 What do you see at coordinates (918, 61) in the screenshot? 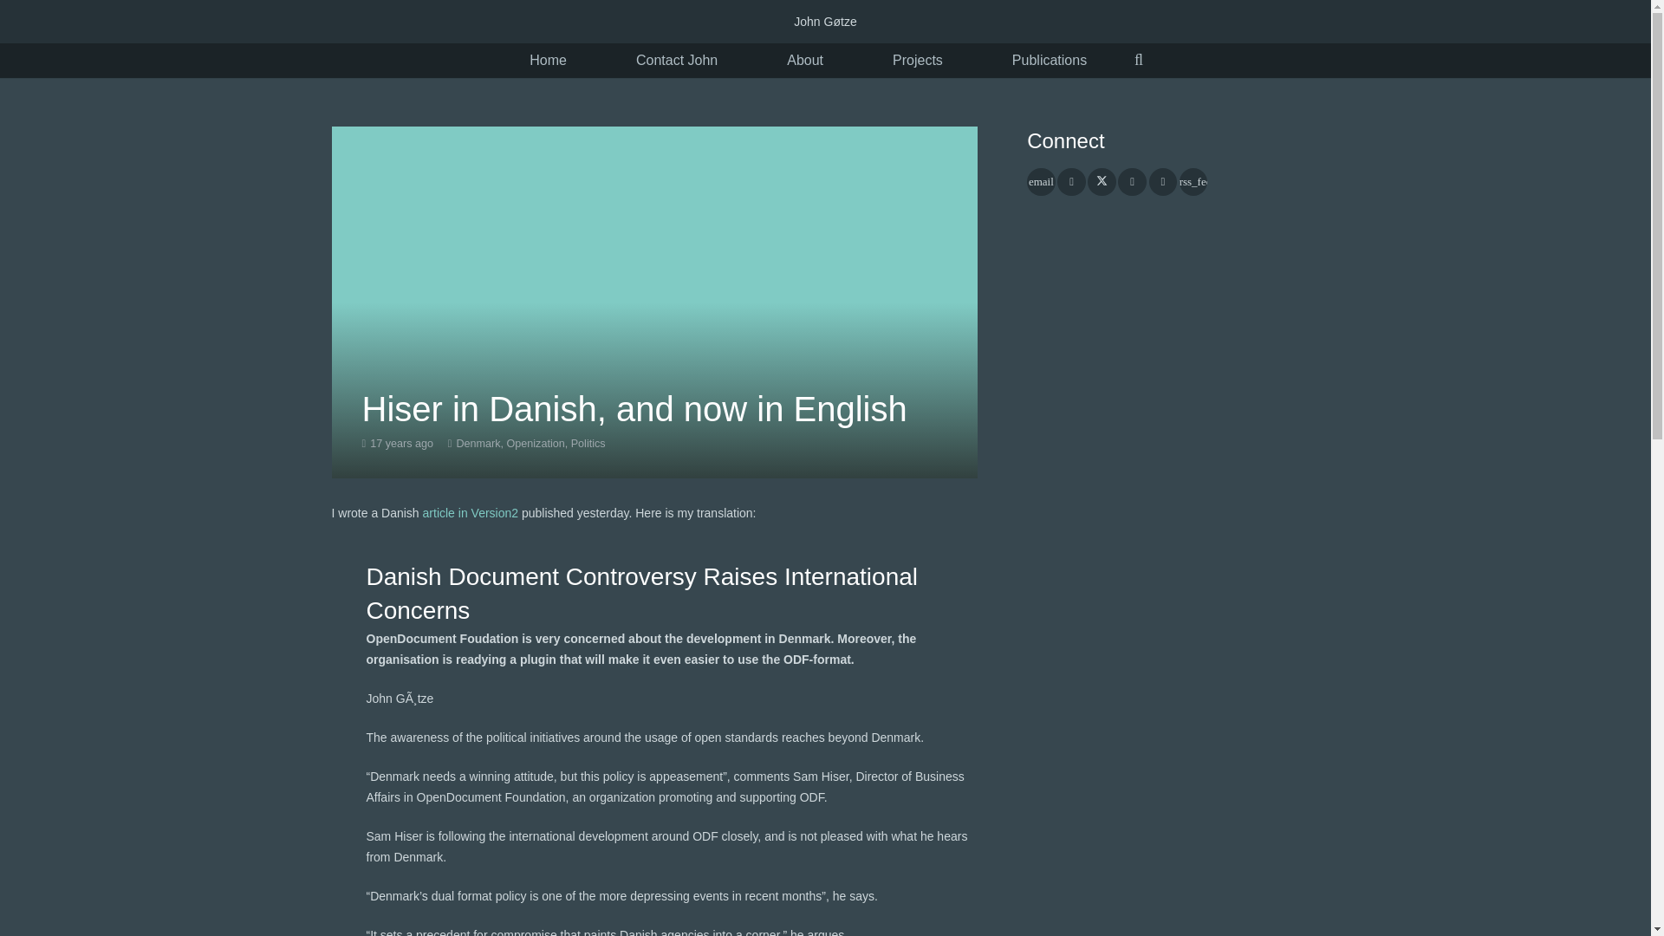
I see `Projects` at bounding box center [918, 61].